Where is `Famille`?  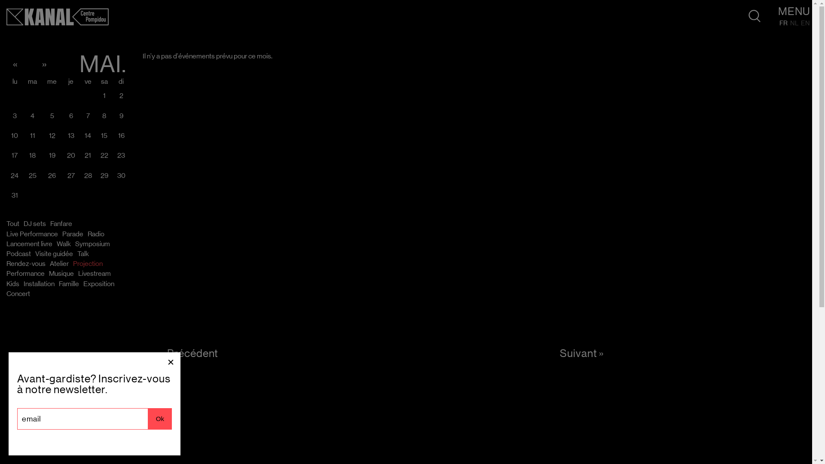
Famille is located at coordinates (69, 284).